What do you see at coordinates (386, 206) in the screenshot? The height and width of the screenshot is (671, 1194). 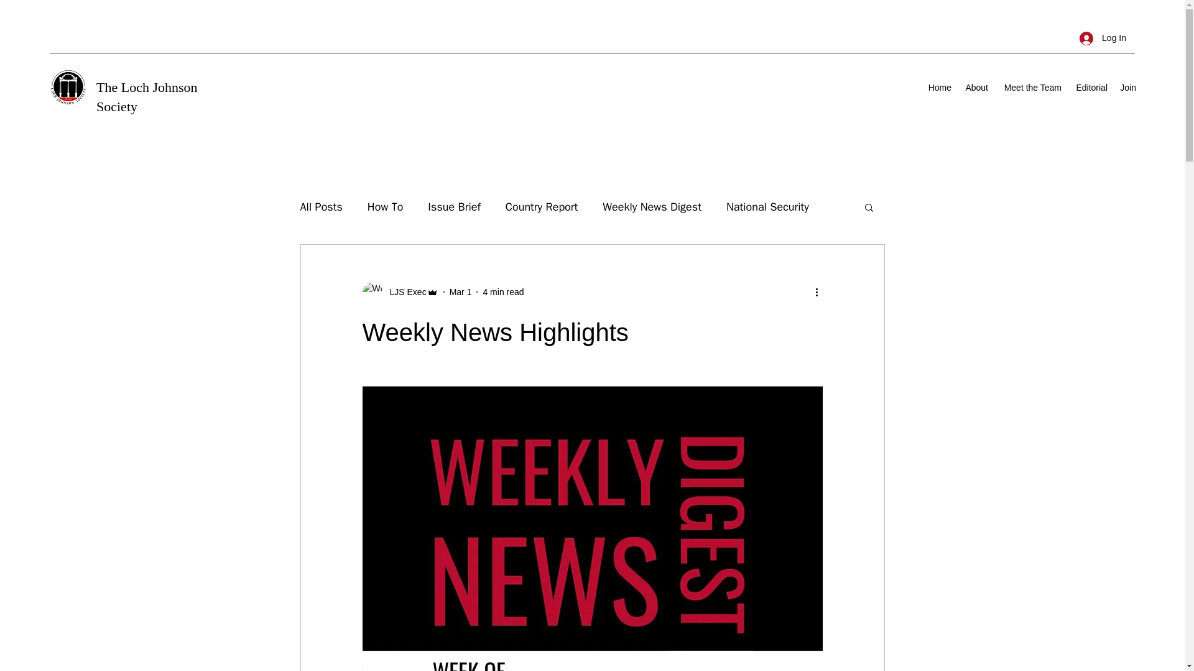 I see `How To` at bounding box center [386, 206].